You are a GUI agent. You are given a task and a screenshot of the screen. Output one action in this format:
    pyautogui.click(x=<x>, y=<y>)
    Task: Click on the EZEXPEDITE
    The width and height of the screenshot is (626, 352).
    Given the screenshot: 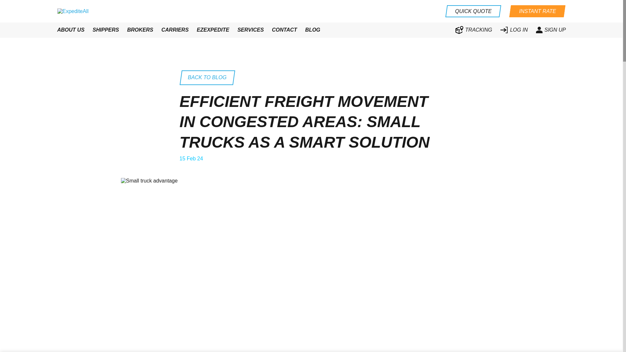 What is the action you would take?
    pyautogui.click(x=213, y=30)
    